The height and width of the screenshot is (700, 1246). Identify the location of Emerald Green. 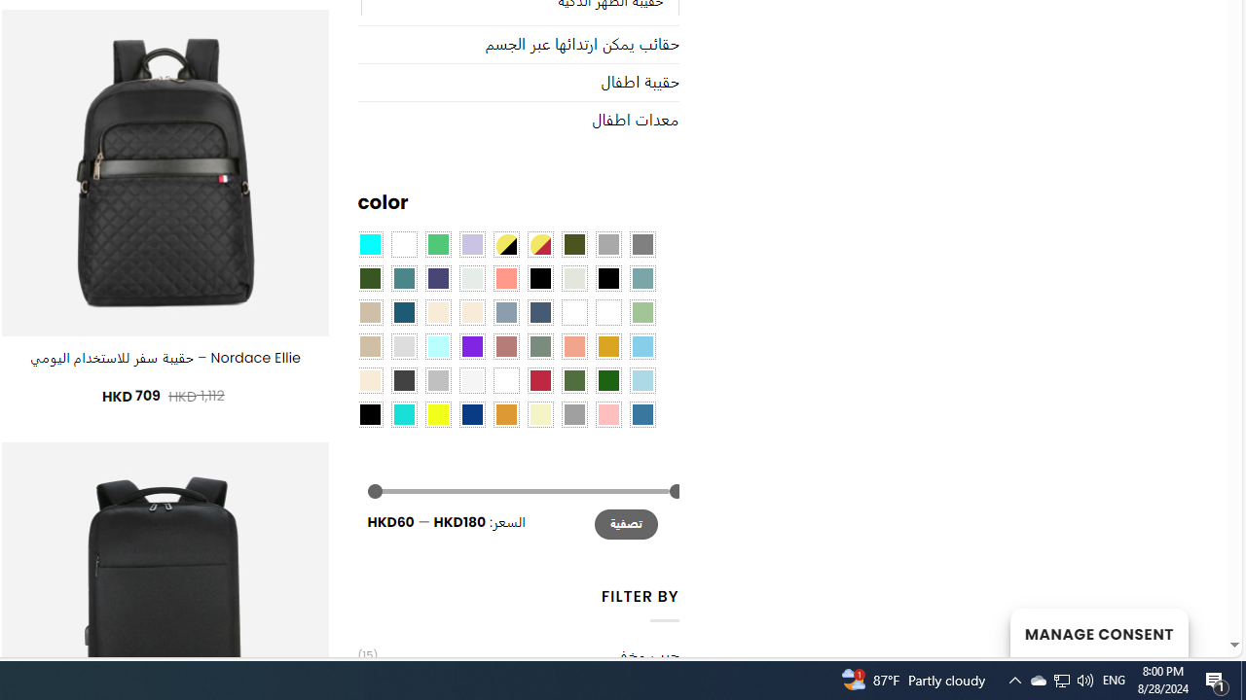
(438, 244).